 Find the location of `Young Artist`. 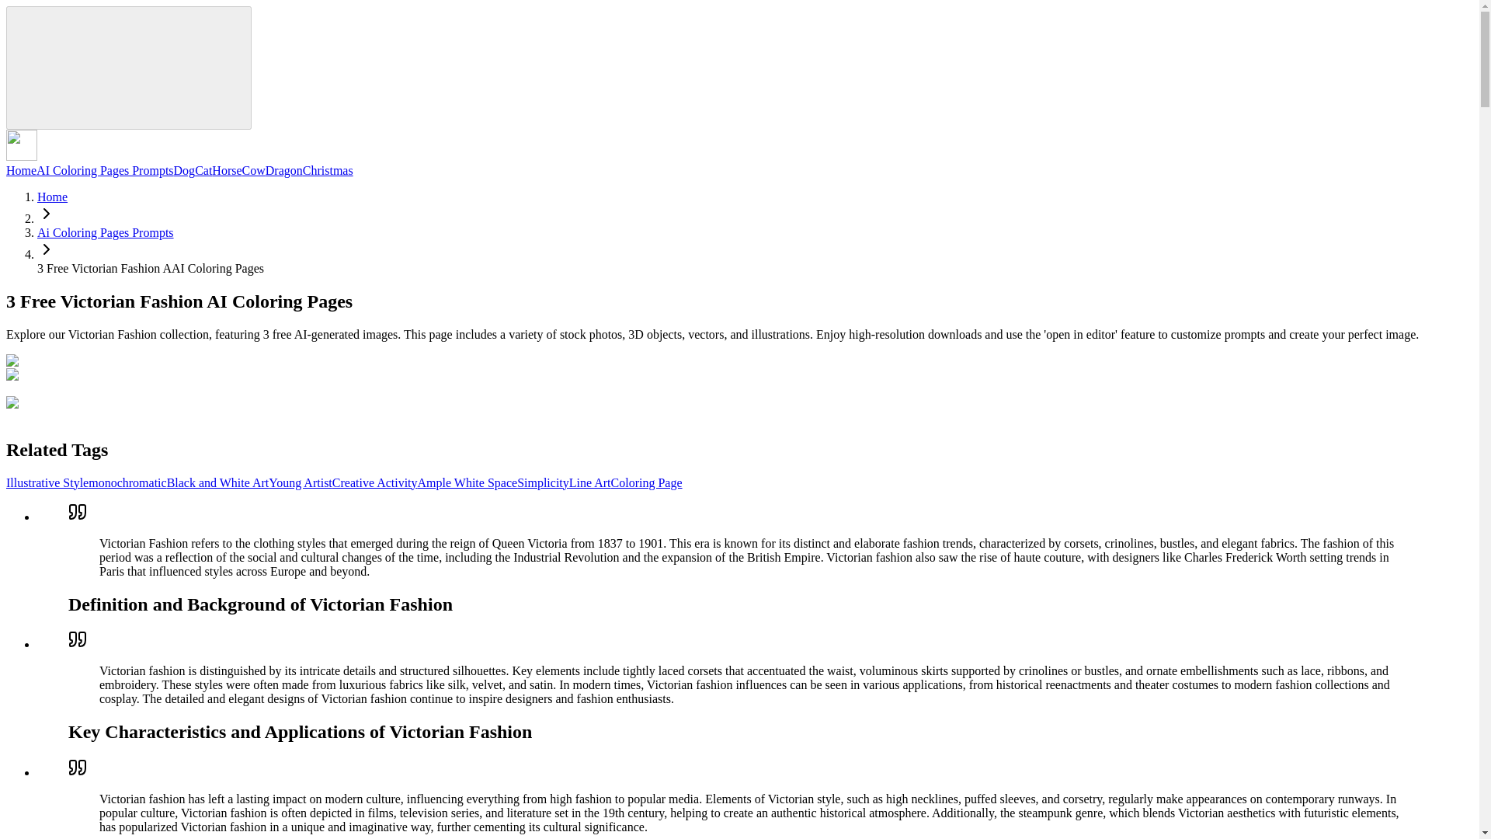

Young Artist is located at coordinates (300, 482).